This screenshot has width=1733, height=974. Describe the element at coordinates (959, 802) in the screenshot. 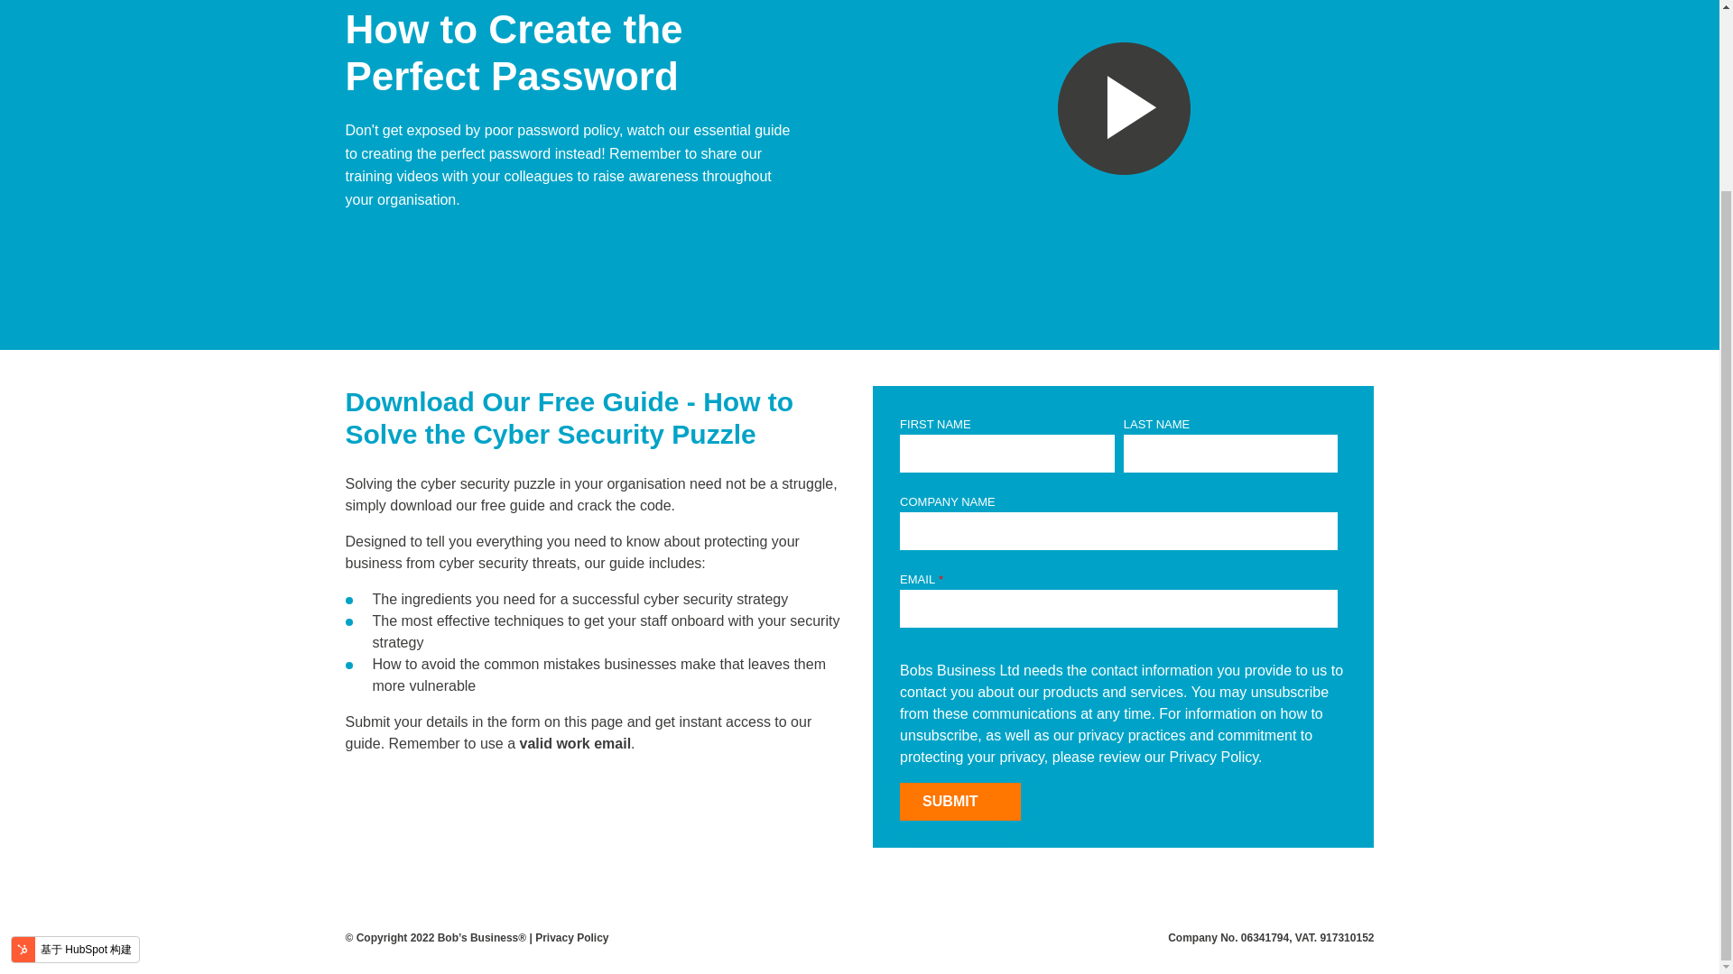

I see `Submit` at that location.